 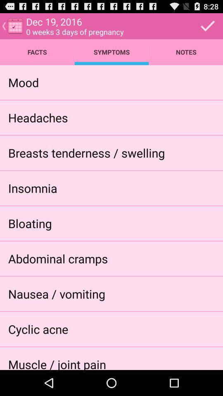 I want to click on turn on bloating icon, so click(x=30, y=223).